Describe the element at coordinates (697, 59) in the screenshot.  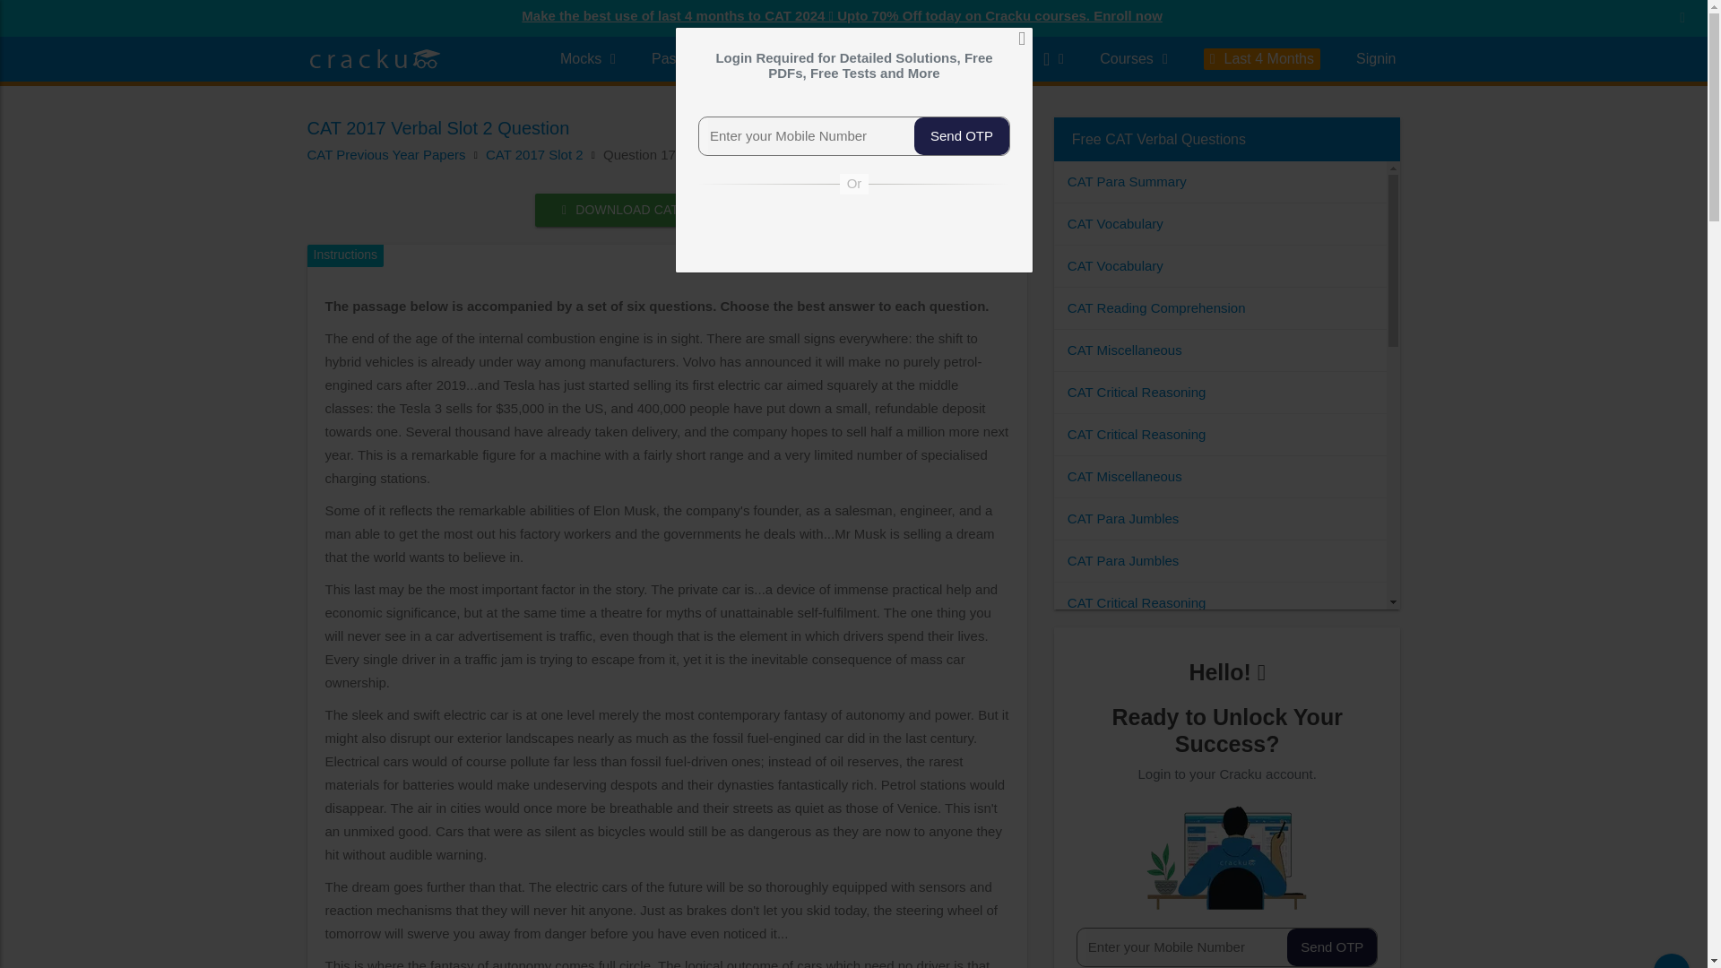
I see `Past Papers` at that location.